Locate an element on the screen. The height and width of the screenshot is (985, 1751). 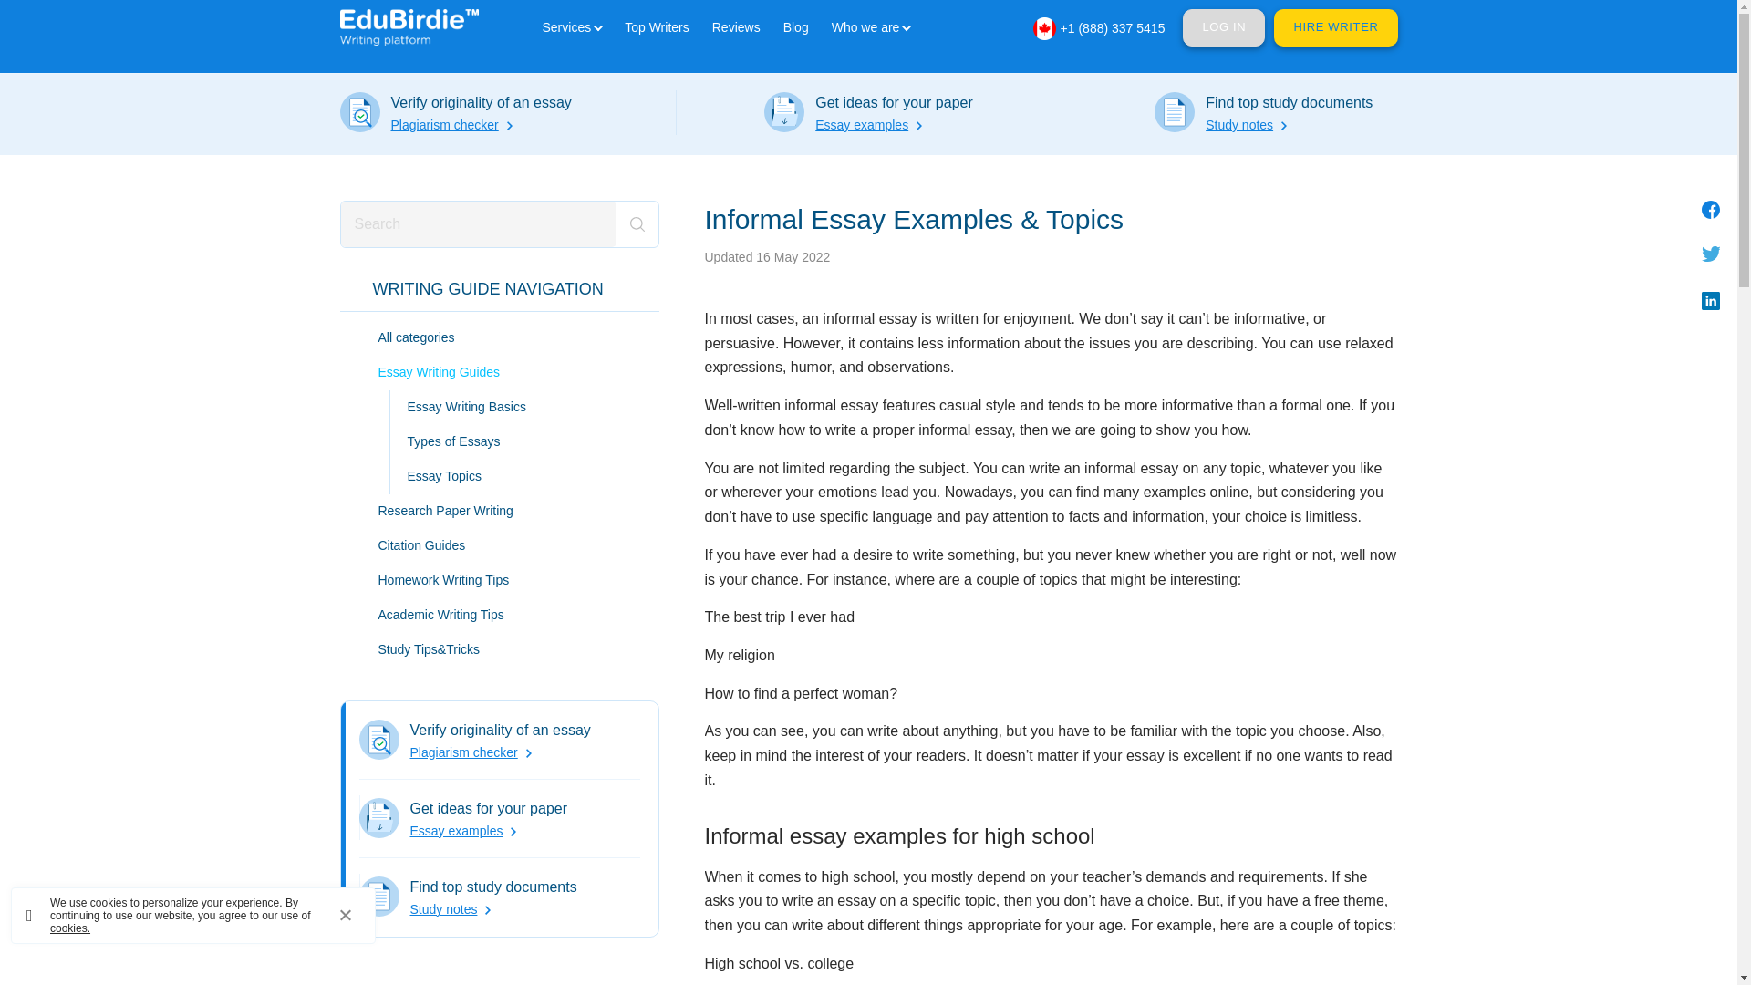
Blog is located at coordinates (795, 26).